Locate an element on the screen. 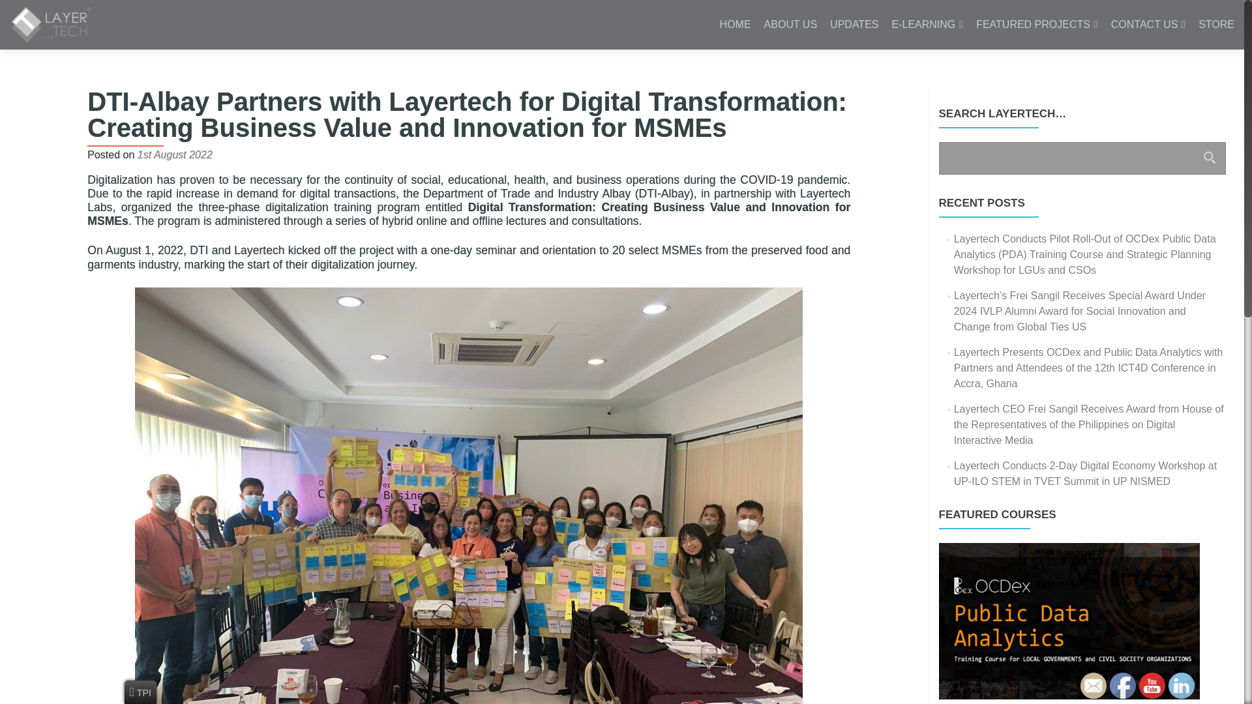 The image size is (1252, 704). 1st August 2022 is located at coordinates (175, 154).